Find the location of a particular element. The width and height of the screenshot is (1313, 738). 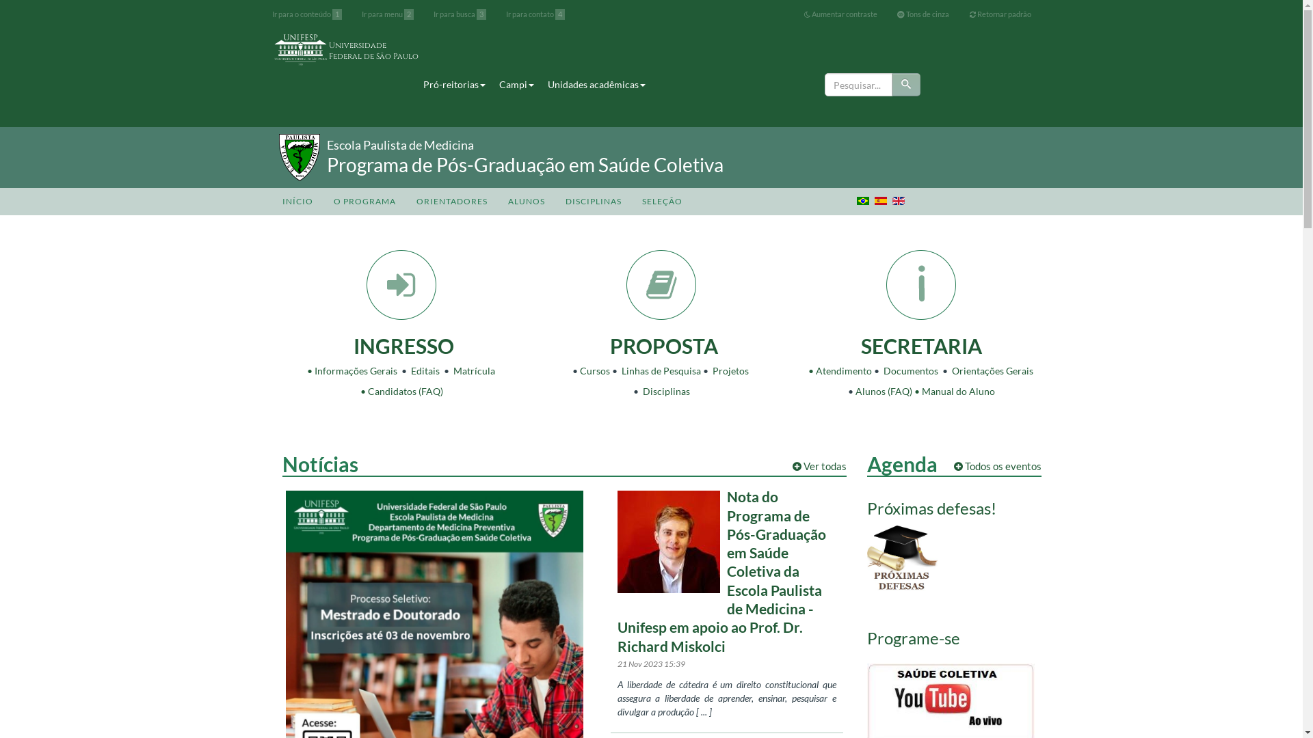

Tons de cinza is located at coordinates (923, 14).